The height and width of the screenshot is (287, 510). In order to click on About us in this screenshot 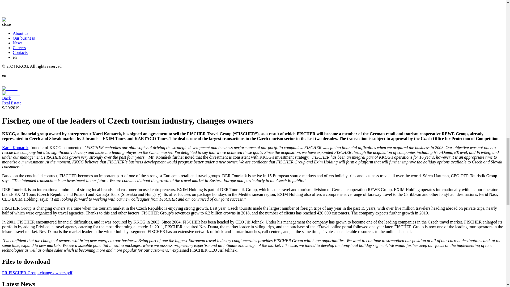, I will do `click(20, 33)`.